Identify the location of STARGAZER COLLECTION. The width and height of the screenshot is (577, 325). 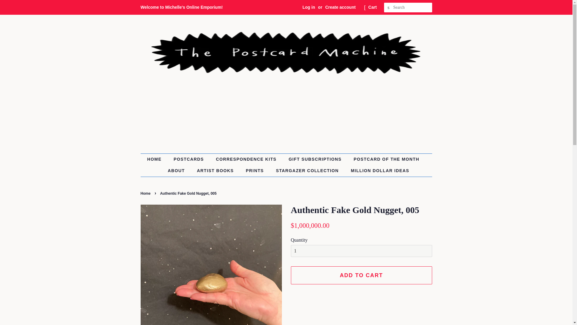
(308, 171).